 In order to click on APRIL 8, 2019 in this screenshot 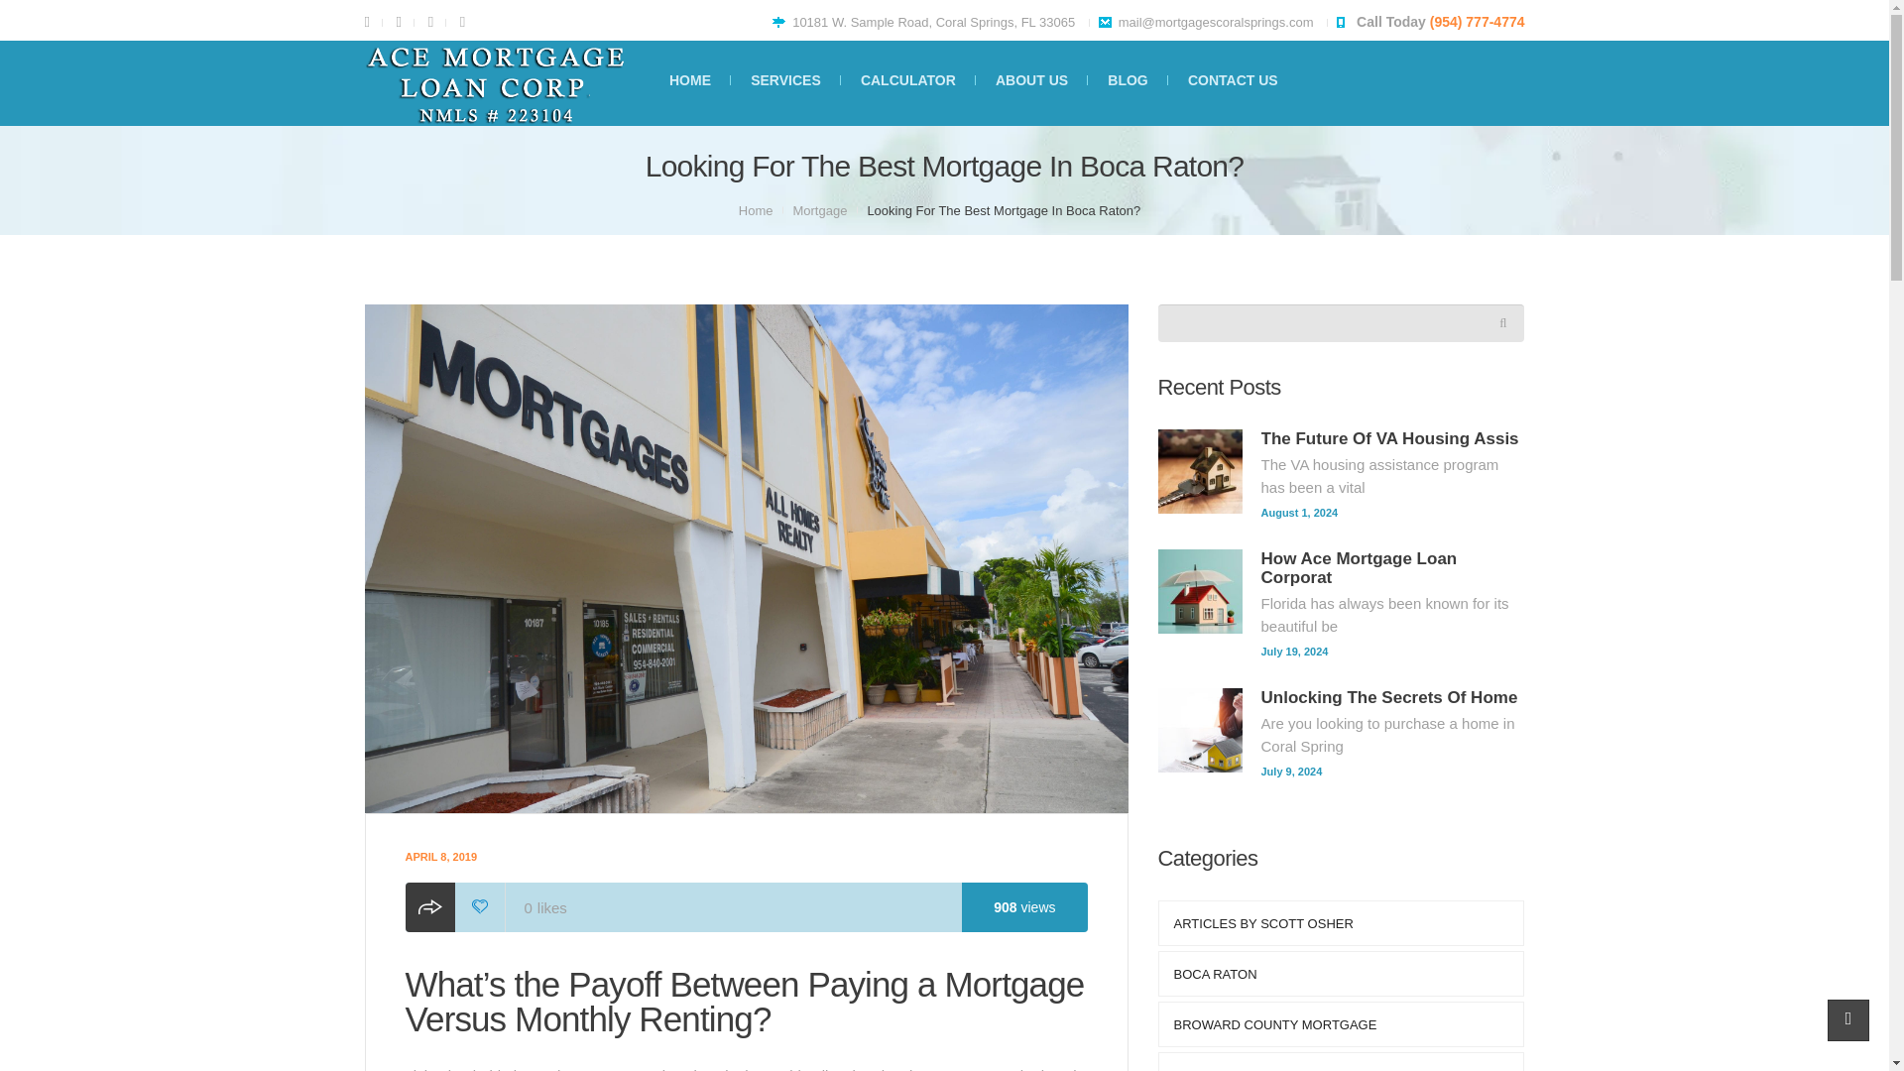, I will do `click(440, 857)`.